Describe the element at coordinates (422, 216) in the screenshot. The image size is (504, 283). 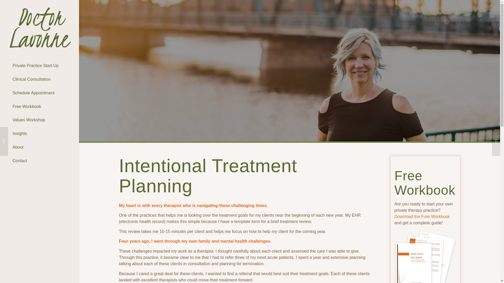
I see `Download the Free Workbook` at that location.